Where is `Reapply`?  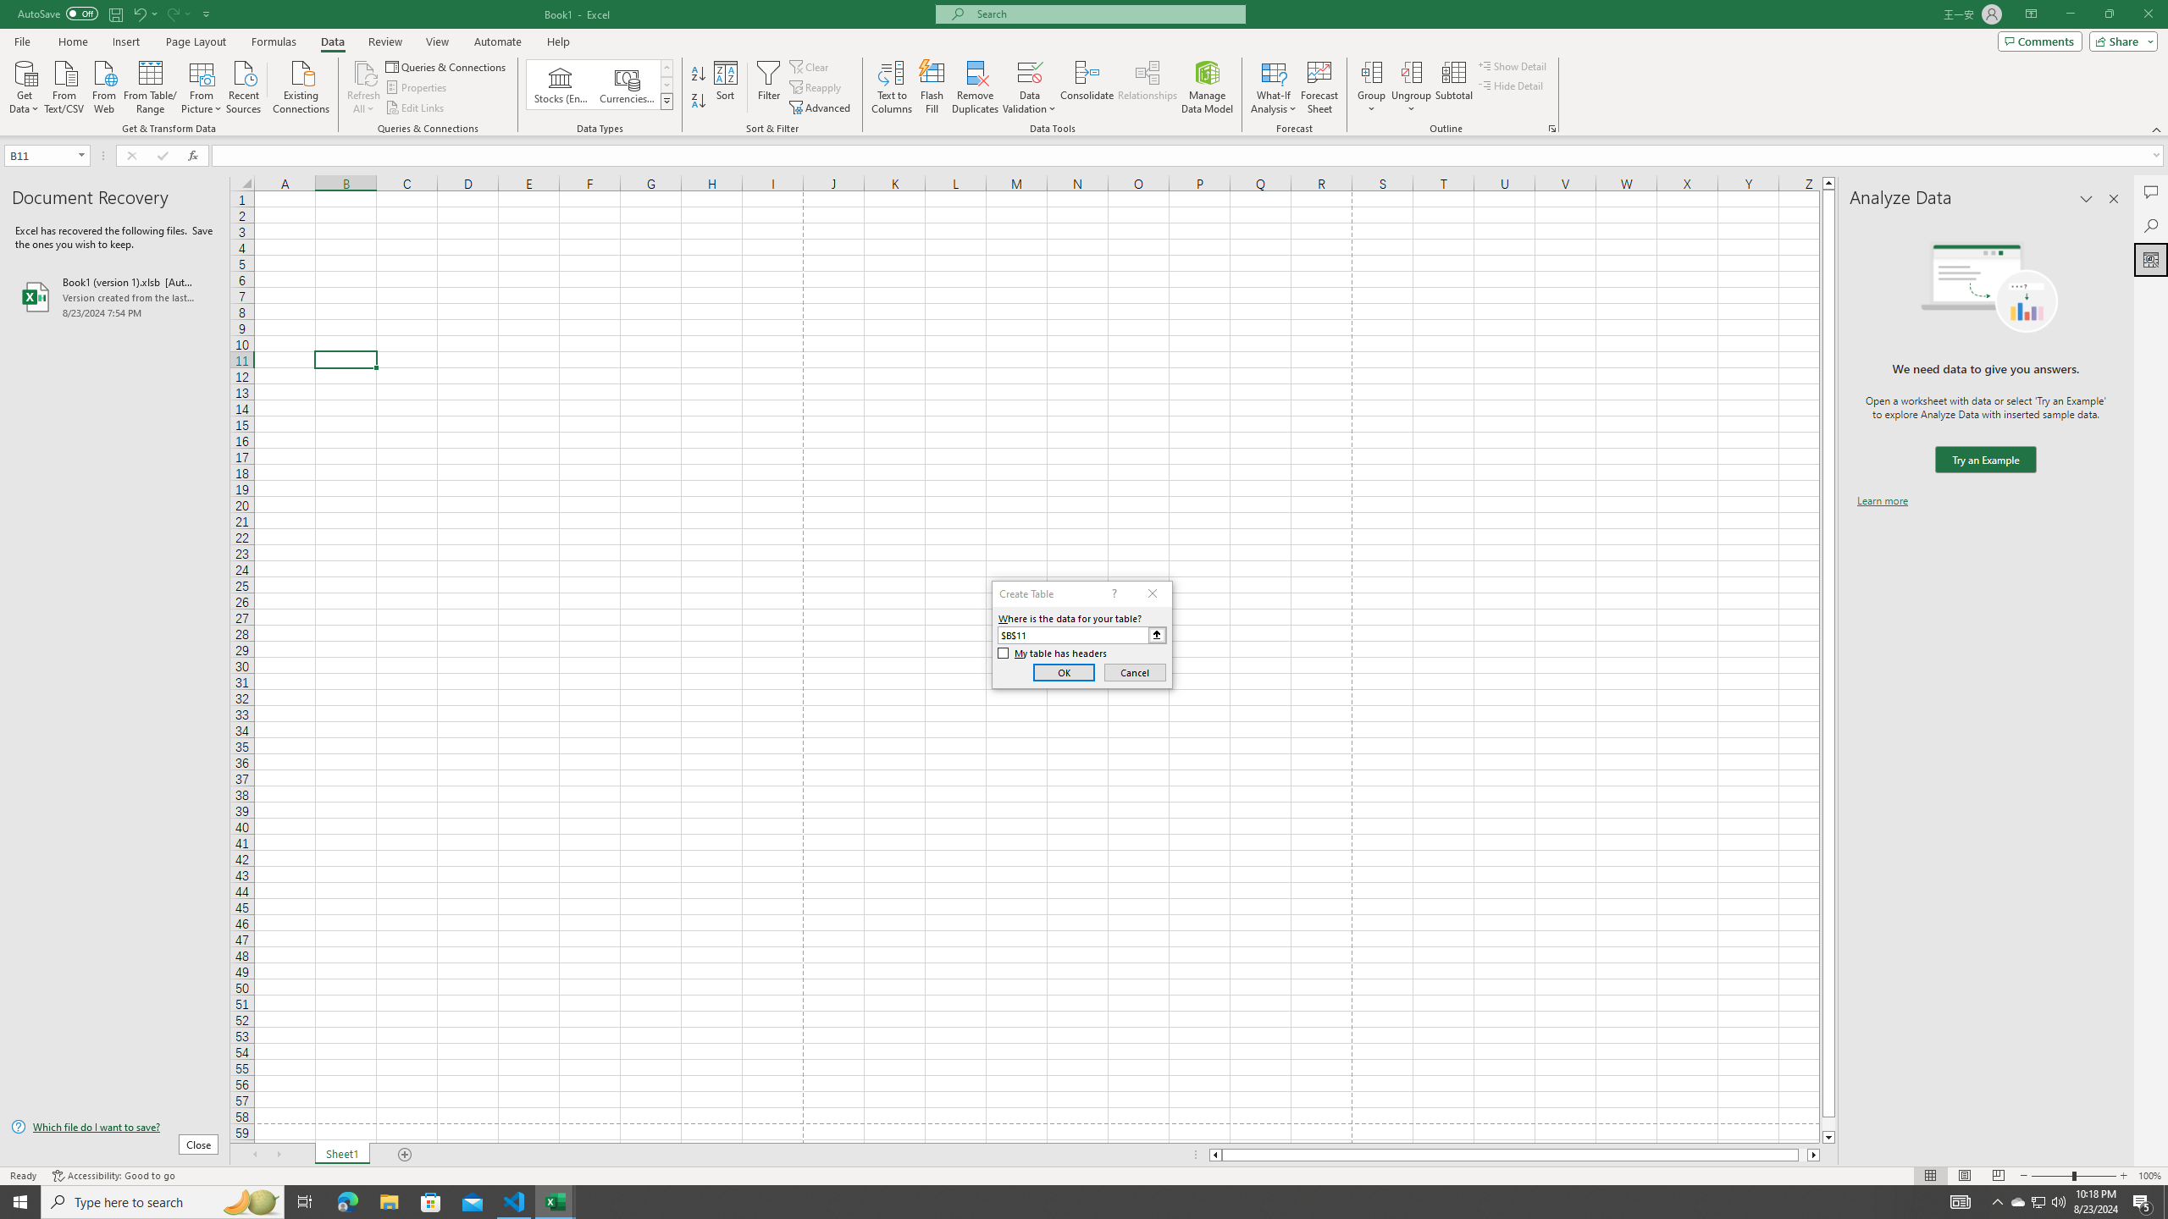
Reapply is located at coordinates (816, 88).